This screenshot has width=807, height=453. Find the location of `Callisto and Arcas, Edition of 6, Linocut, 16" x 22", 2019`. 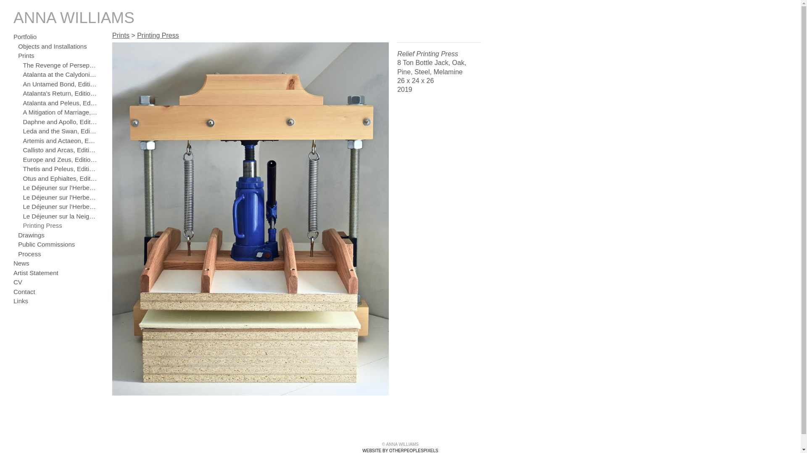

Callisto and Arcas, Edition of 6, Linocut, 16" x 22", 2019 is located at coordinates (60, 150).